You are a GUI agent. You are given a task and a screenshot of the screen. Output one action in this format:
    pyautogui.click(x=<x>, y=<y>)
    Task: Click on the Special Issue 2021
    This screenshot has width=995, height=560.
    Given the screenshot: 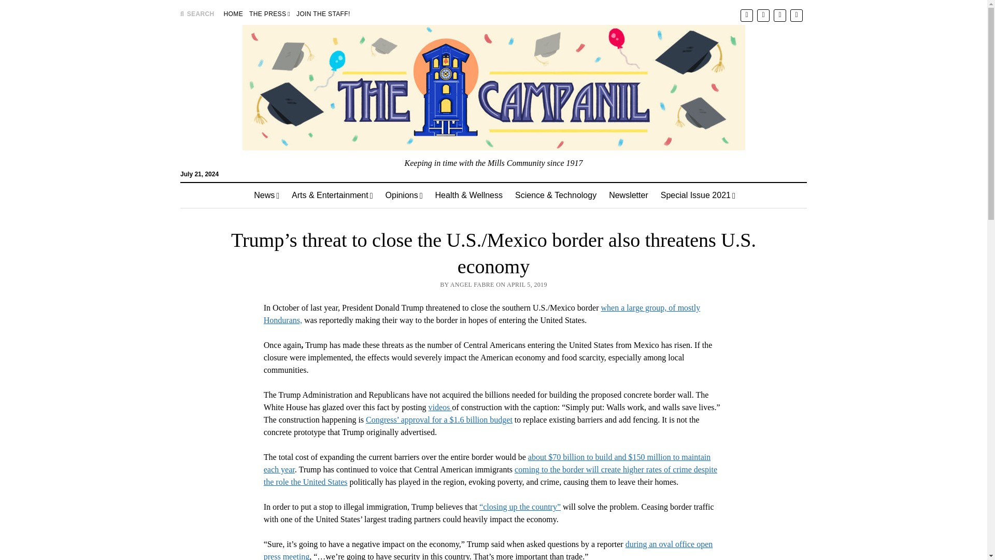 What is the action you would take?
    pyautogui.click(x=698, y=195)
    